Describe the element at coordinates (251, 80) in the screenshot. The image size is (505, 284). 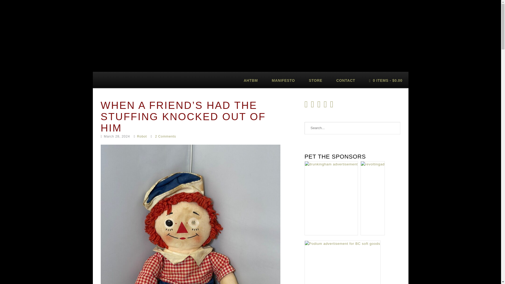
I see `AHTBM` at that location.